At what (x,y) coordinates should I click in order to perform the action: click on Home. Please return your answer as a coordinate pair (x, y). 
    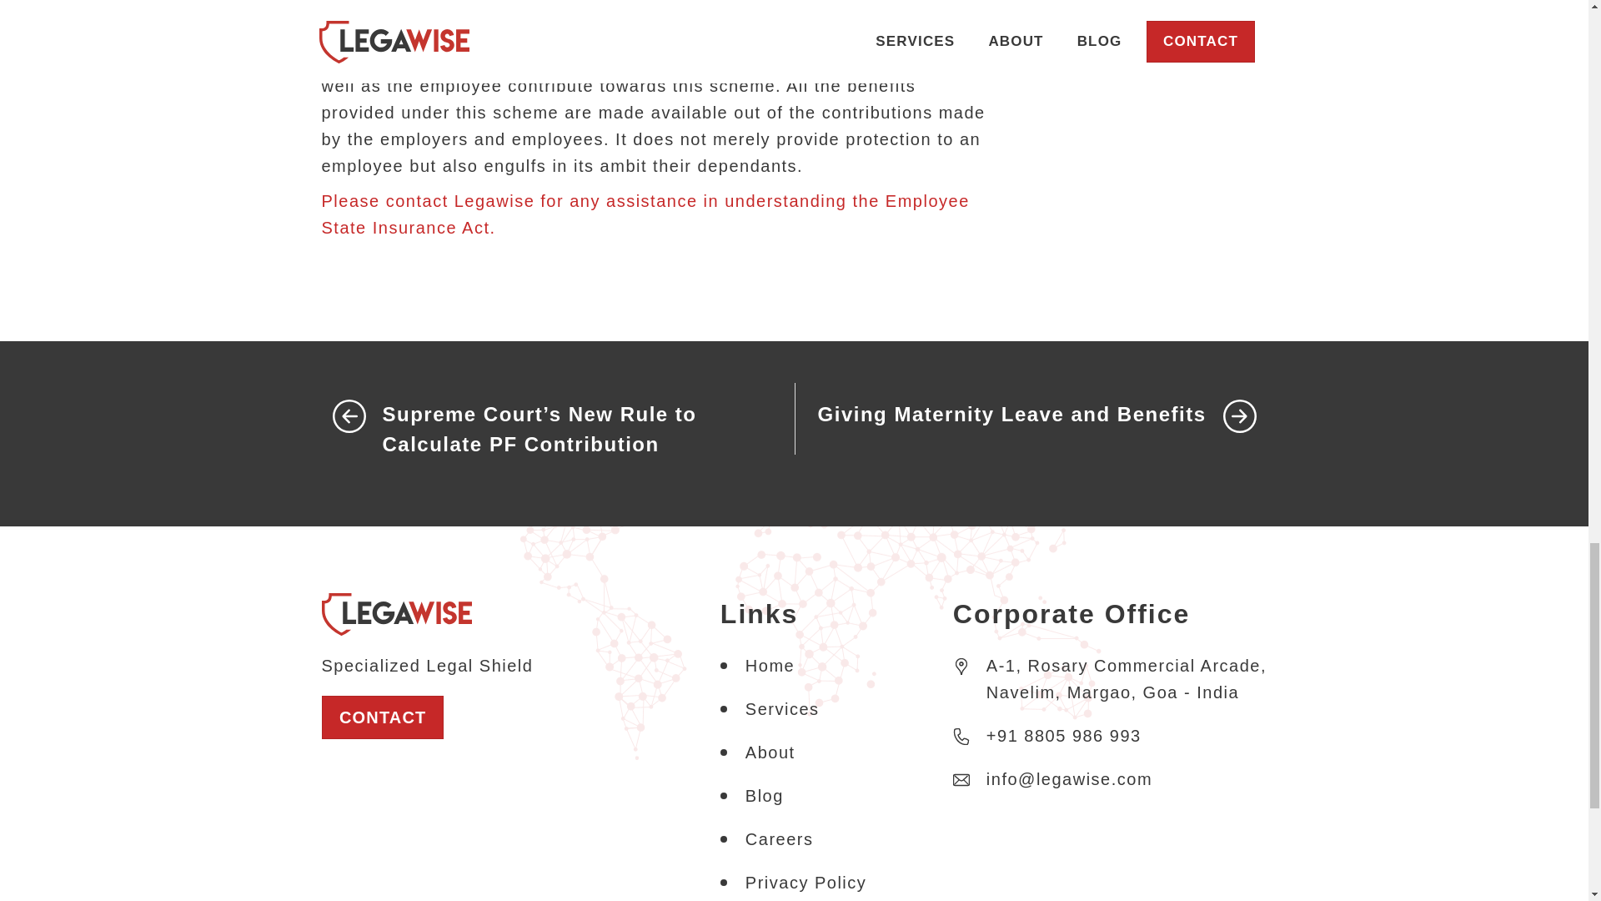
    Looking at the image, I should click on (770, 666).